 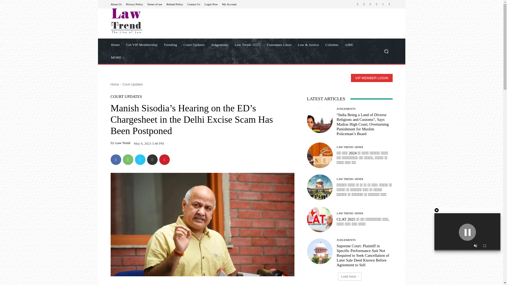 I want to click on View all posts in Court Updates, so click(x=132, y=84).